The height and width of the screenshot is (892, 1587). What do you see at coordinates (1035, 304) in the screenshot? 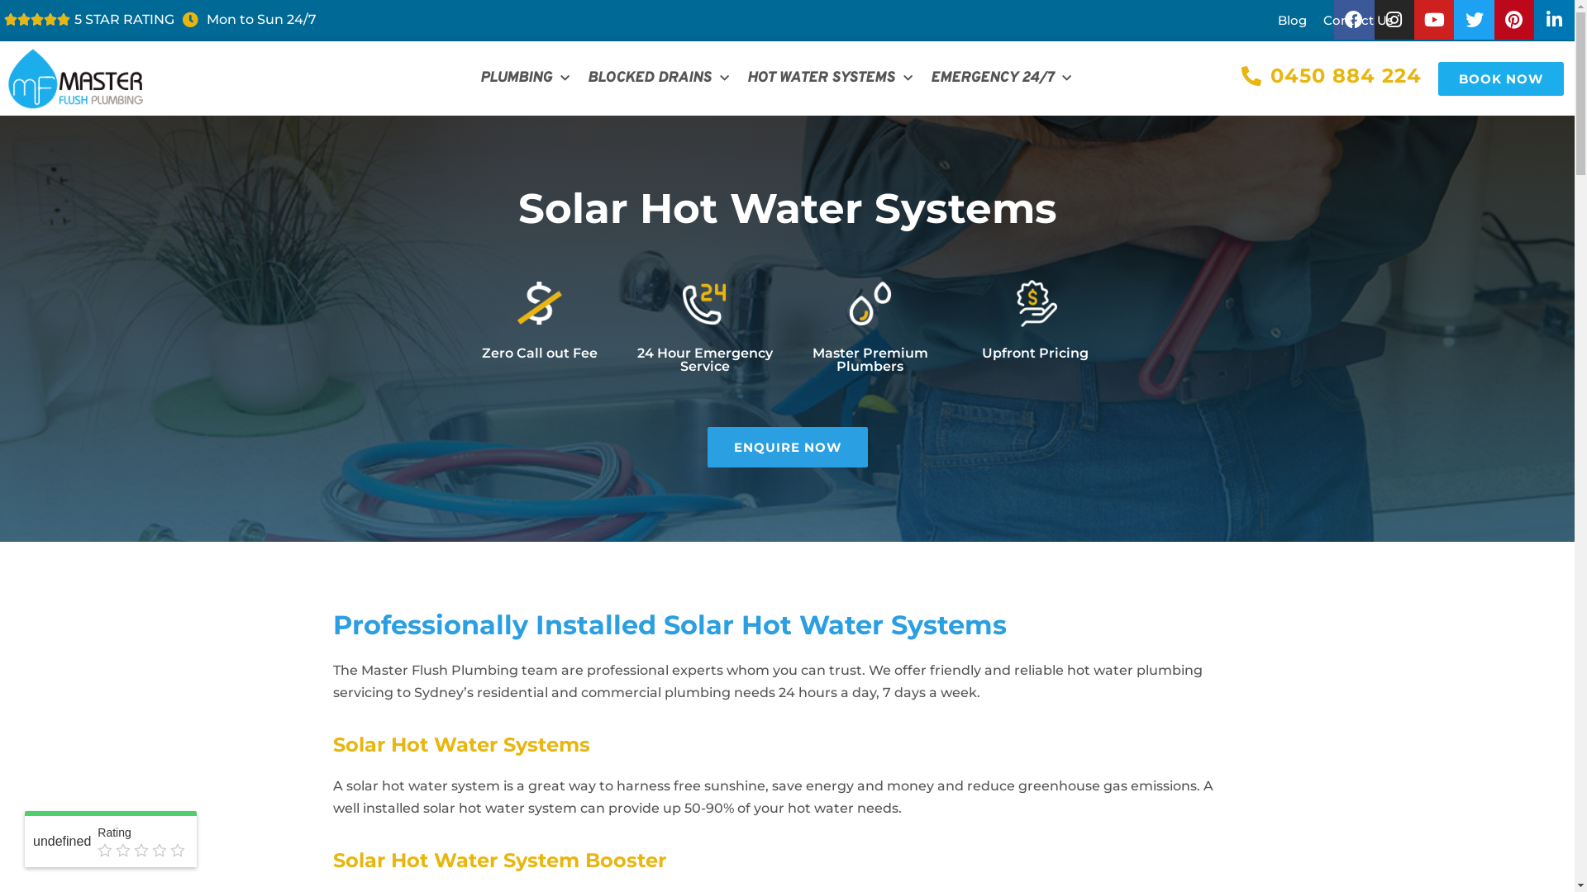
I see `t-upfront` at bounding box center [1035, 304].